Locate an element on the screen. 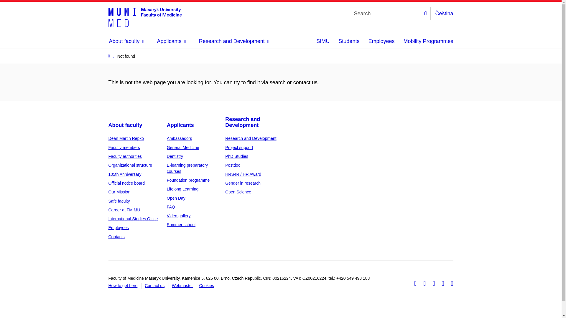  About faculty is located at coordinates (124, 210).